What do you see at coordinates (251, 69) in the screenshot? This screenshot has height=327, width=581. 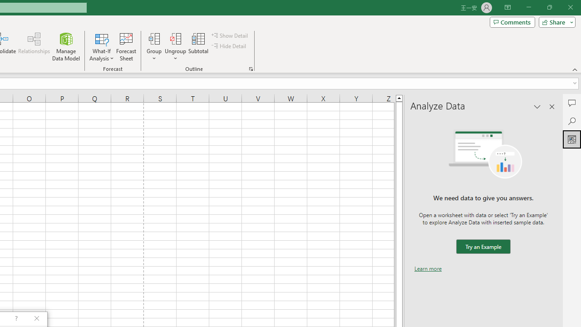 I see `Group and Outline Settings` at bounding box center [251, 69].